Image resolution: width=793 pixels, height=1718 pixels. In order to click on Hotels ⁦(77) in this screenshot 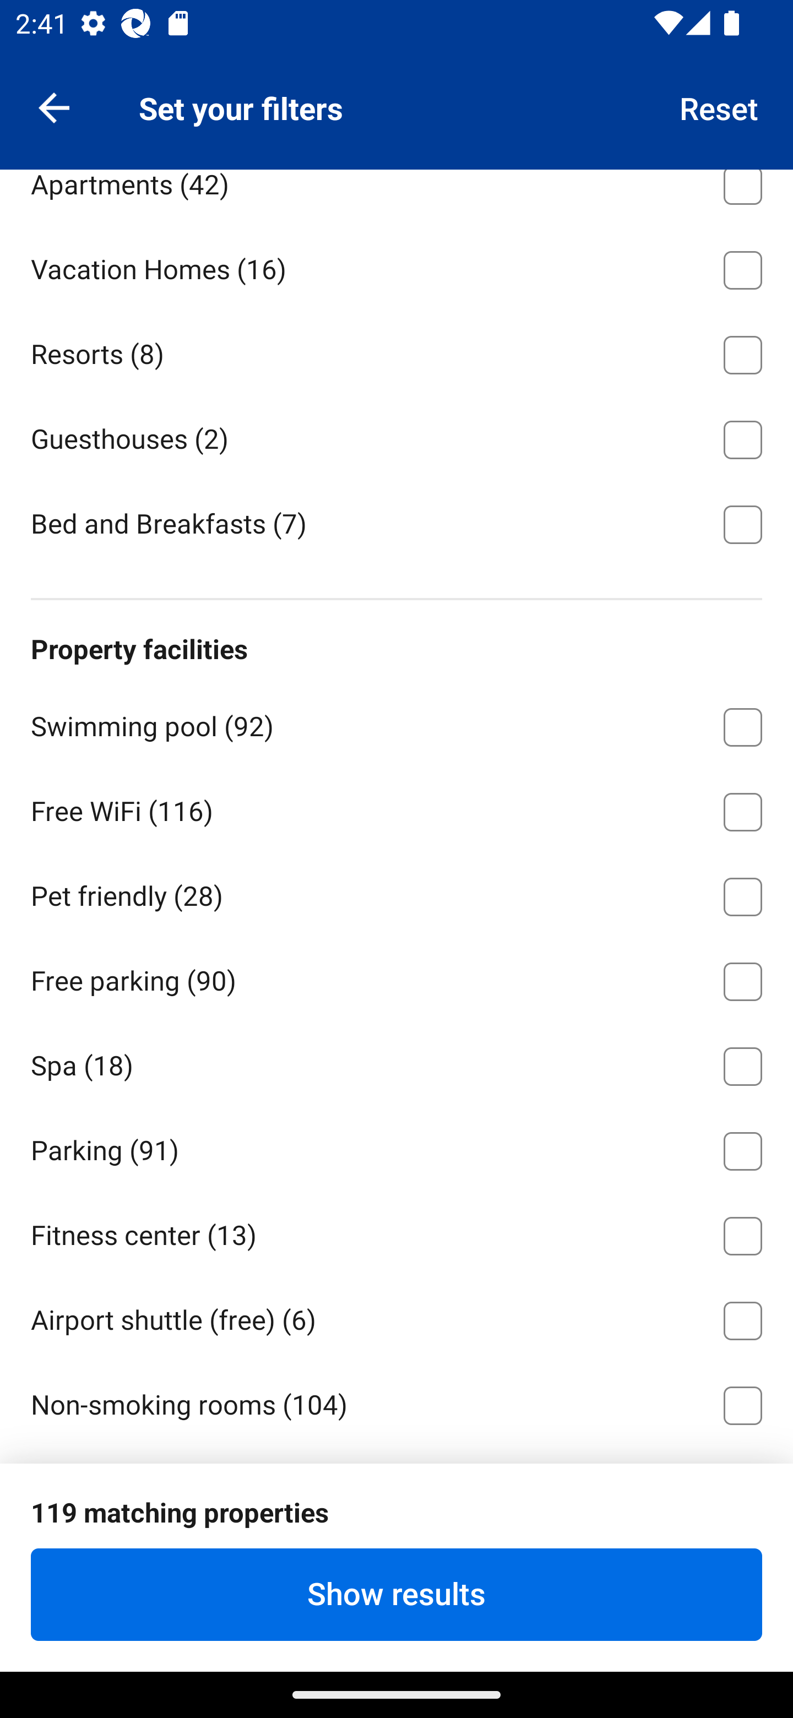, I will do `click(397, 97)`.